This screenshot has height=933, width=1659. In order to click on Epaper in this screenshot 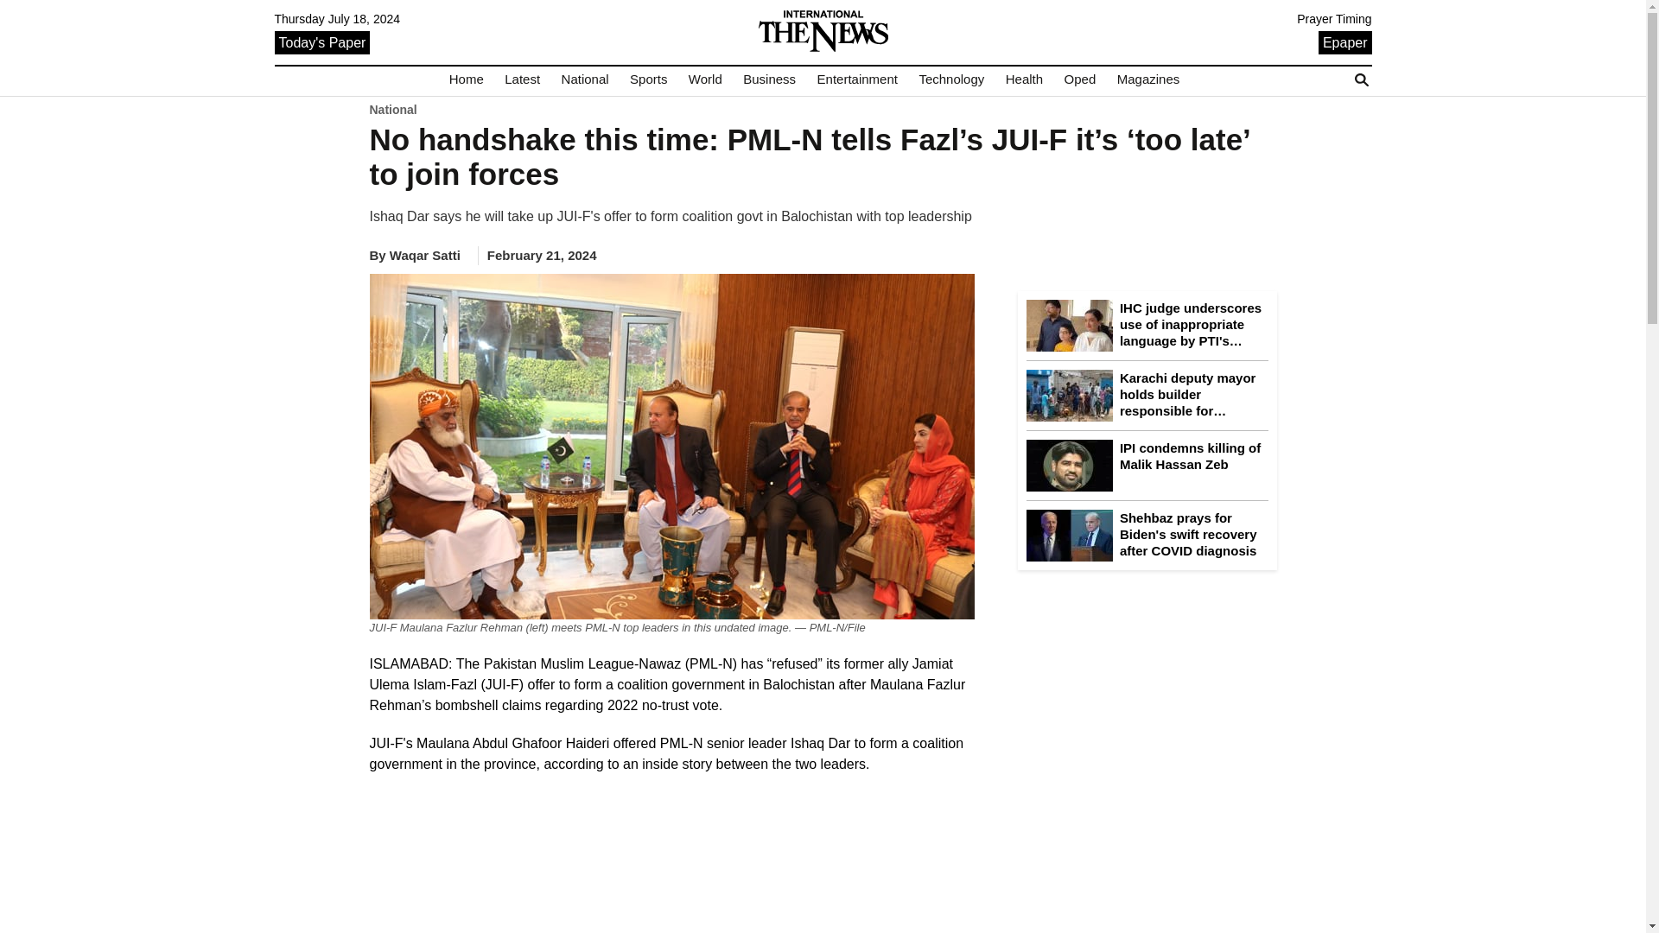, I will do `click(1344, 41)`.